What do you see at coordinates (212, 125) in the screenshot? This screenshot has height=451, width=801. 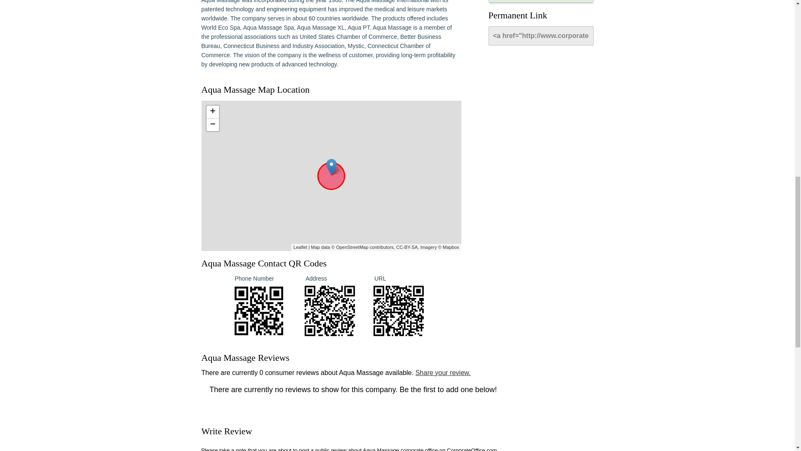 I see `Zoom out` at bounding box center [212, 125].